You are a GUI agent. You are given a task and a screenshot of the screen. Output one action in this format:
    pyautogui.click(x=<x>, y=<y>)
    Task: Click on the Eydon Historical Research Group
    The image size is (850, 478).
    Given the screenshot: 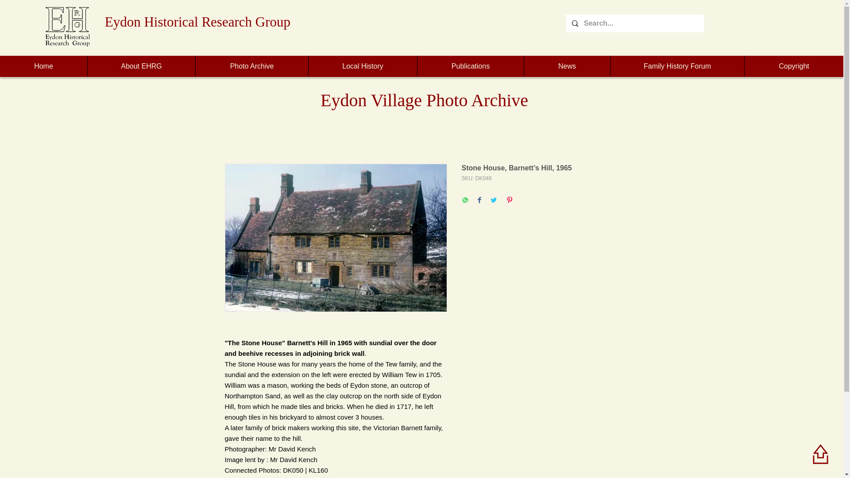 What is the action you would take?
    pyautogui.click(x=197, y=22)
    